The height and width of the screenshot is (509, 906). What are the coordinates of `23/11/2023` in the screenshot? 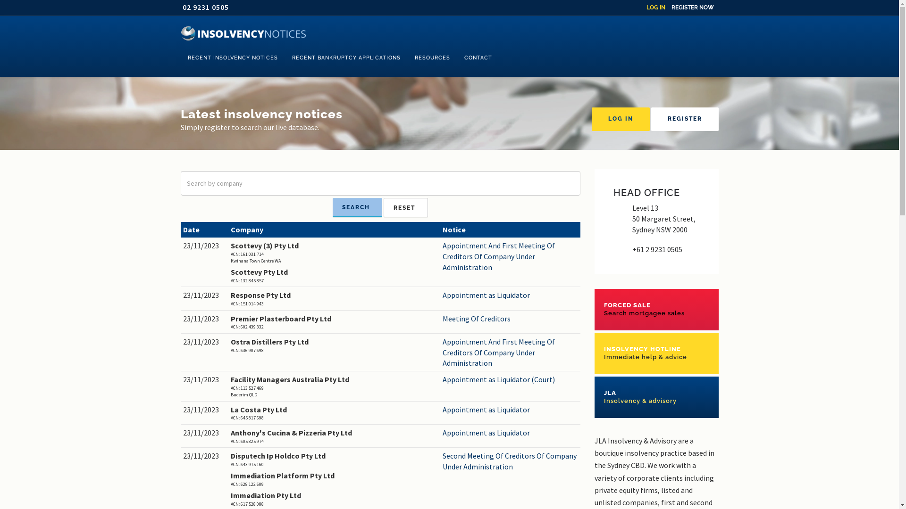 It's located at (205, 410).